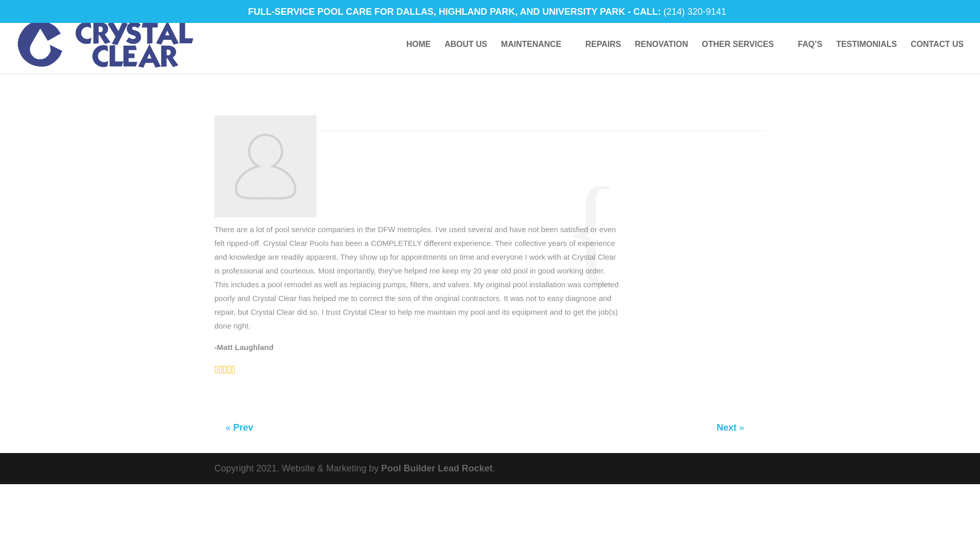 The image size is (980, 551). I want to click on TESTIMONIALS, so click(866, 57).